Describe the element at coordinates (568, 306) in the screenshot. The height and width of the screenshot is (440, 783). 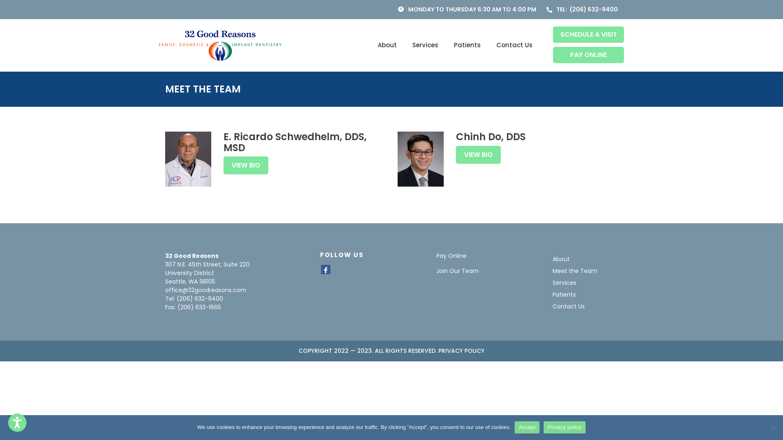
I see `Contact Us` at that location.